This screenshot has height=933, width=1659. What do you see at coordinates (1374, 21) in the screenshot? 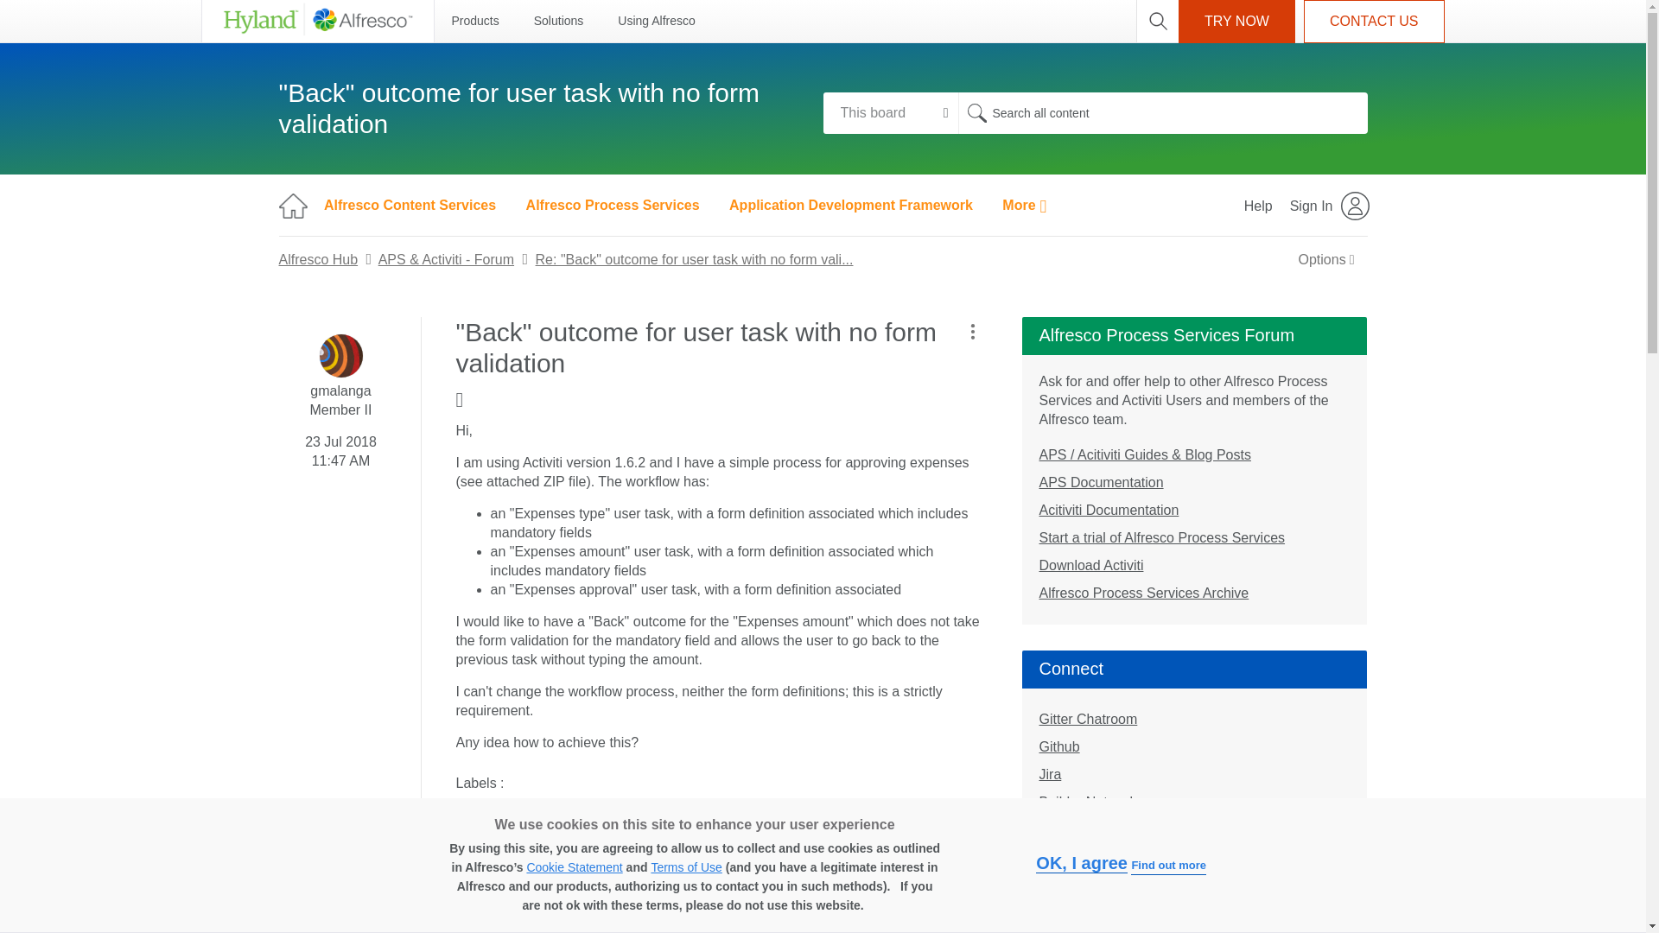
I see `CONTACT US` at bounding box center [1374, 21].